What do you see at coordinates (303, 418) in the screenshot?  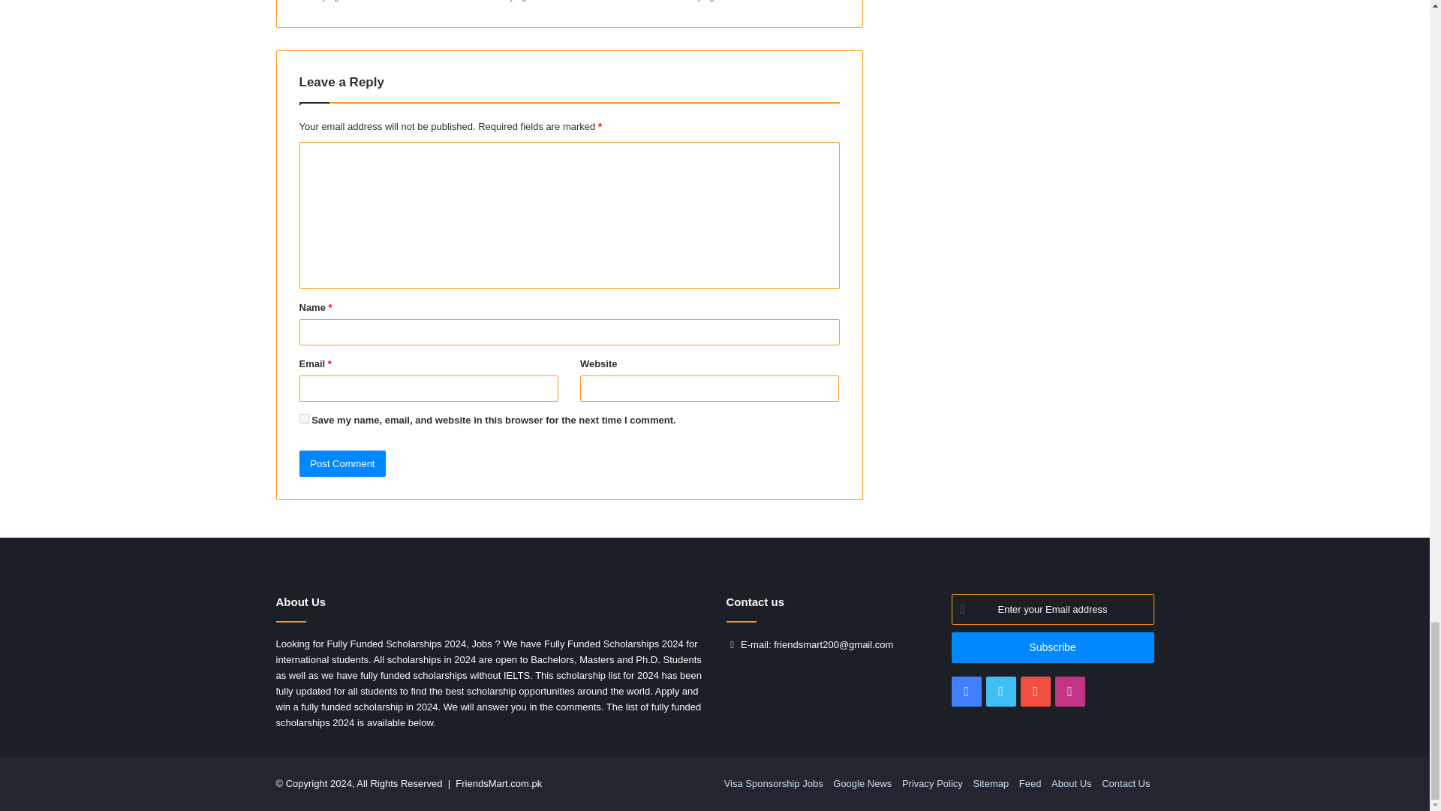 I see `yes` at bounding box center [303, 418].